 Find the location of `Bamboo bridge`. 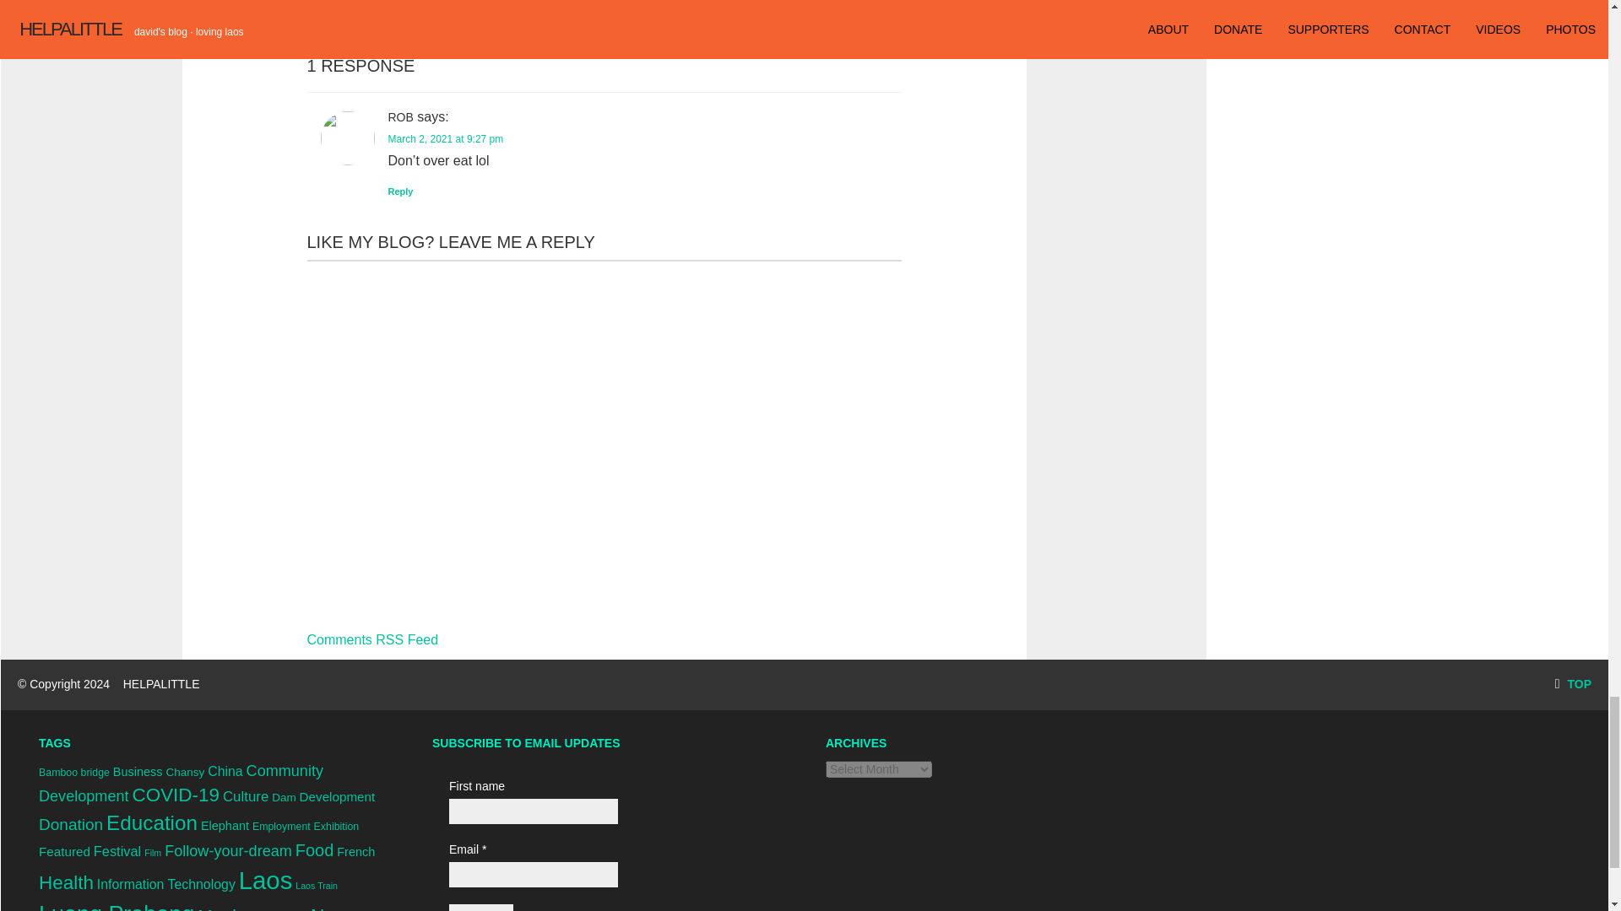

Bamboo bridge is located at coordinates (74, 773).